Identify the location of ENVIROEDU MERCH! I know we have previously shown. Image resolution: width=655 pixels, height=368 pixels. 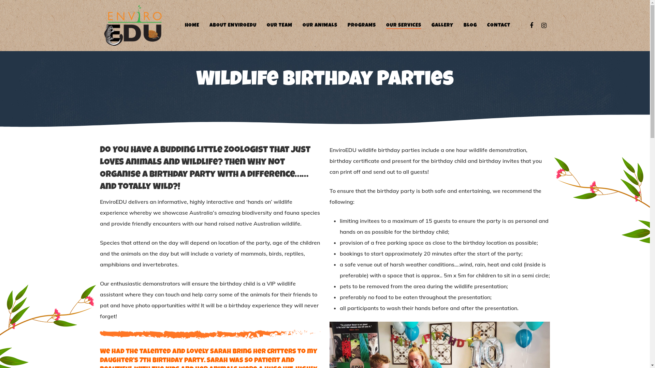
(260, 151).